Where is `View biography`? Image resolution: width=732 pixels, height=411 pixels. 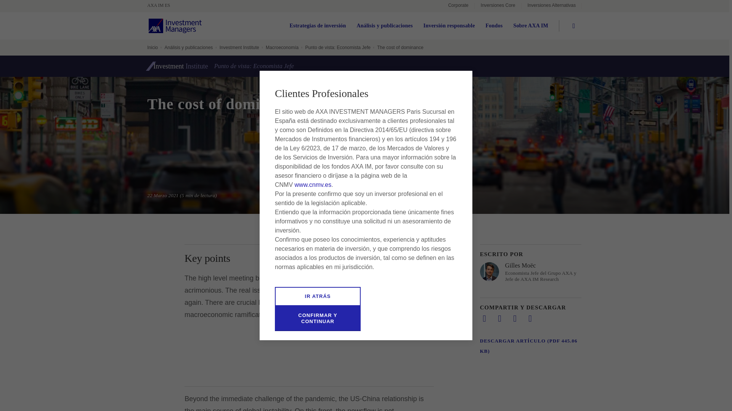
View biography is located at coordinates (531, 271).